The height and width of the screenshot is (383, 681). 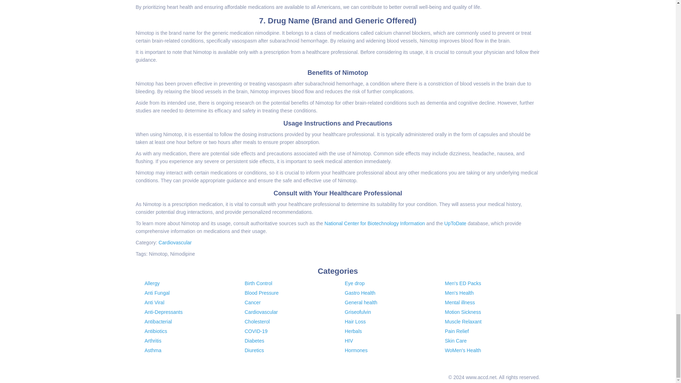 I want to click on Anti Viral, so click(x=155, y=302).